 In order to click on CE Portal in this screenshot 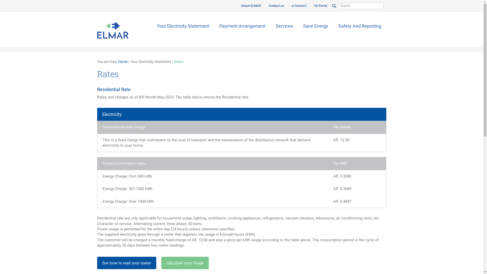, I will do `click(320, 6)`.